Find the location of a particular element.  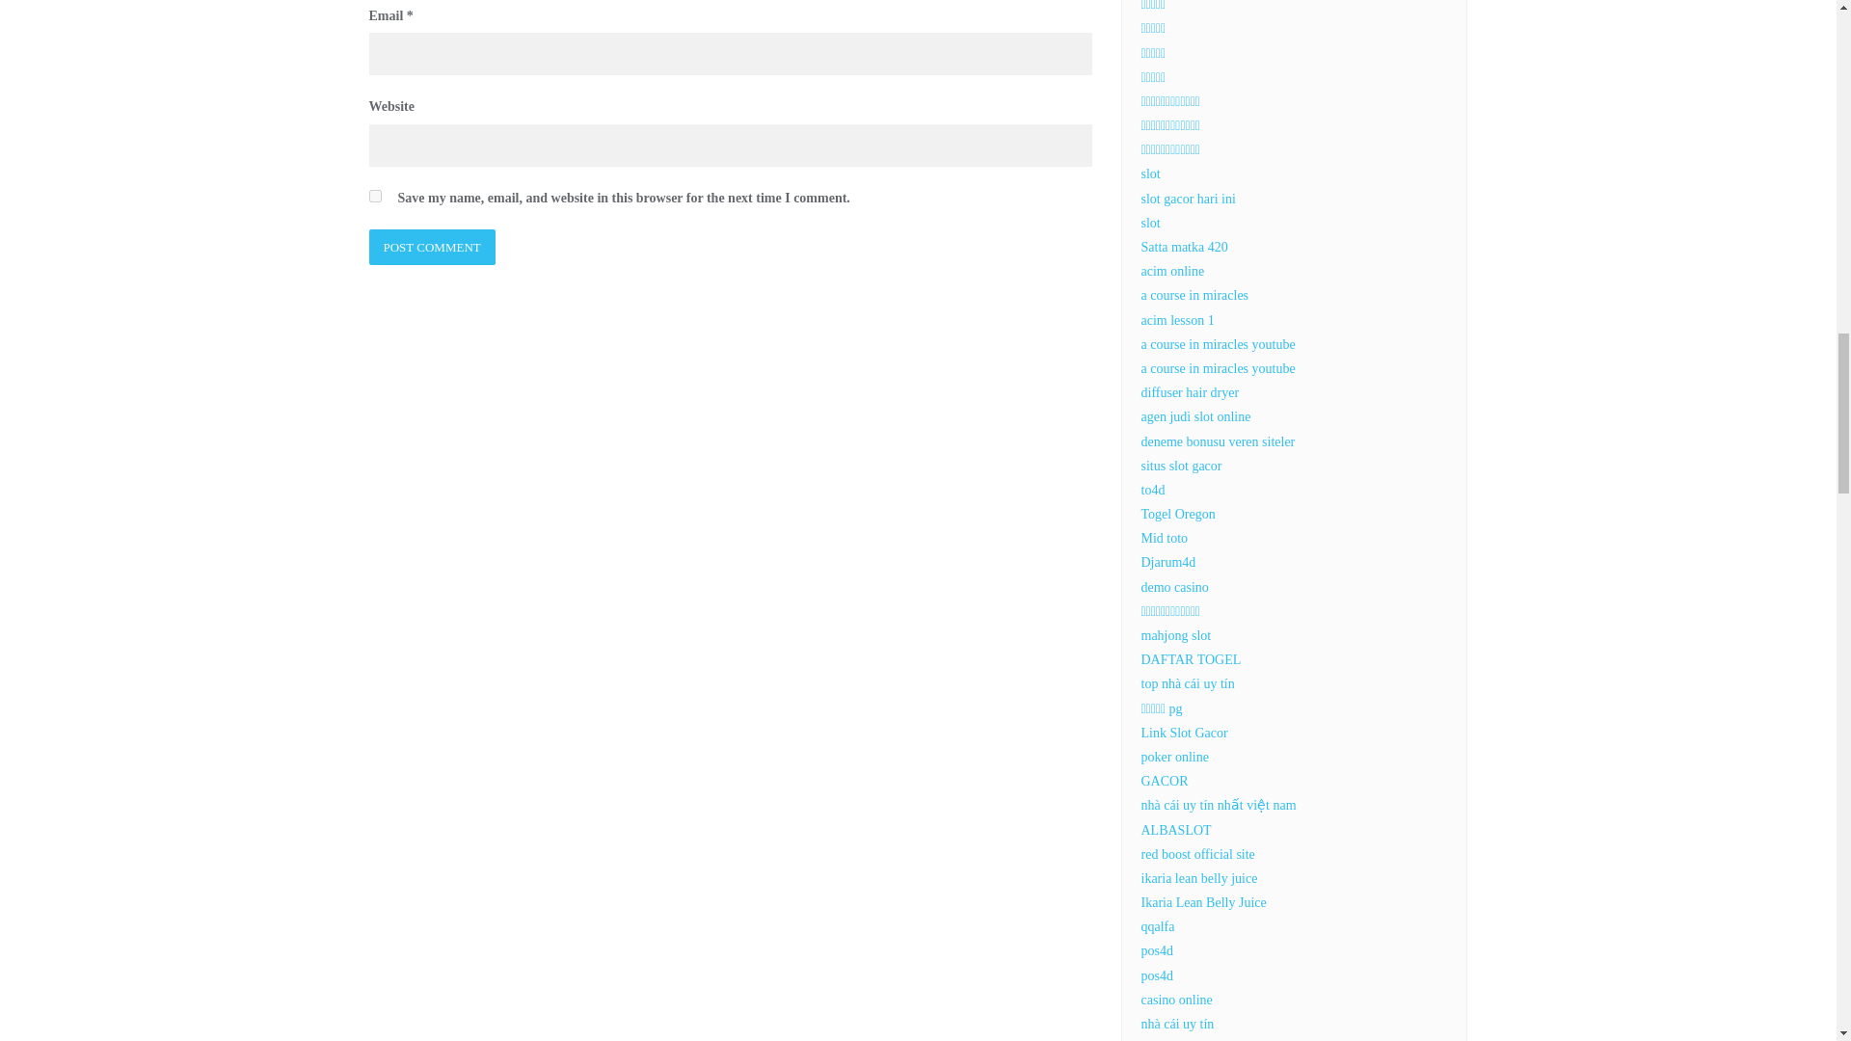

Post Comment is located at coordinates (431, 247).